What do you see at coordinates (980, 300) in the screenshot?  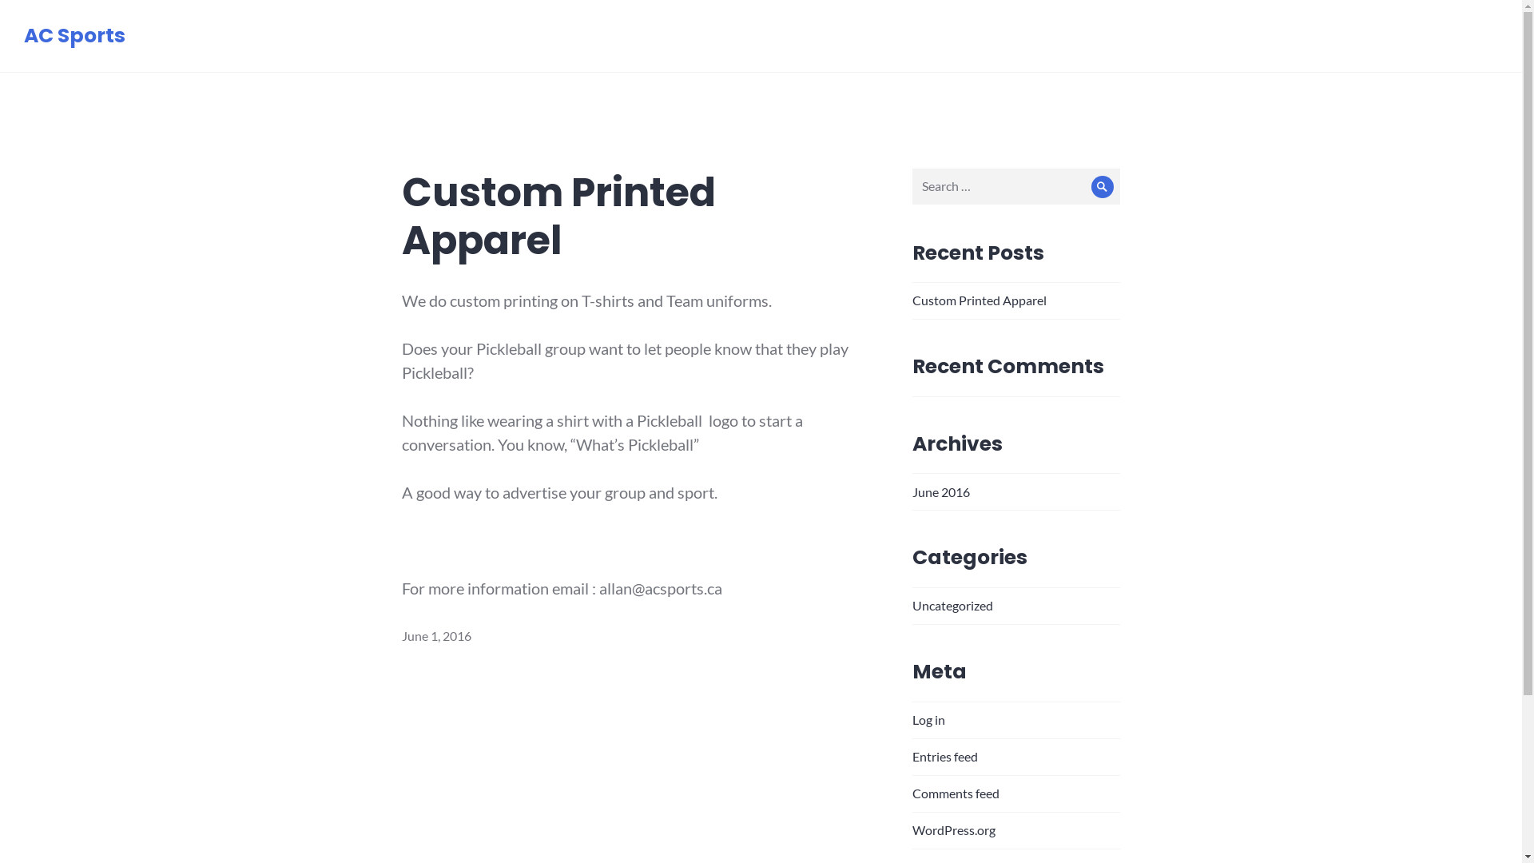 I see `Custom Printed Apparel` at bounding box center [980, 300].